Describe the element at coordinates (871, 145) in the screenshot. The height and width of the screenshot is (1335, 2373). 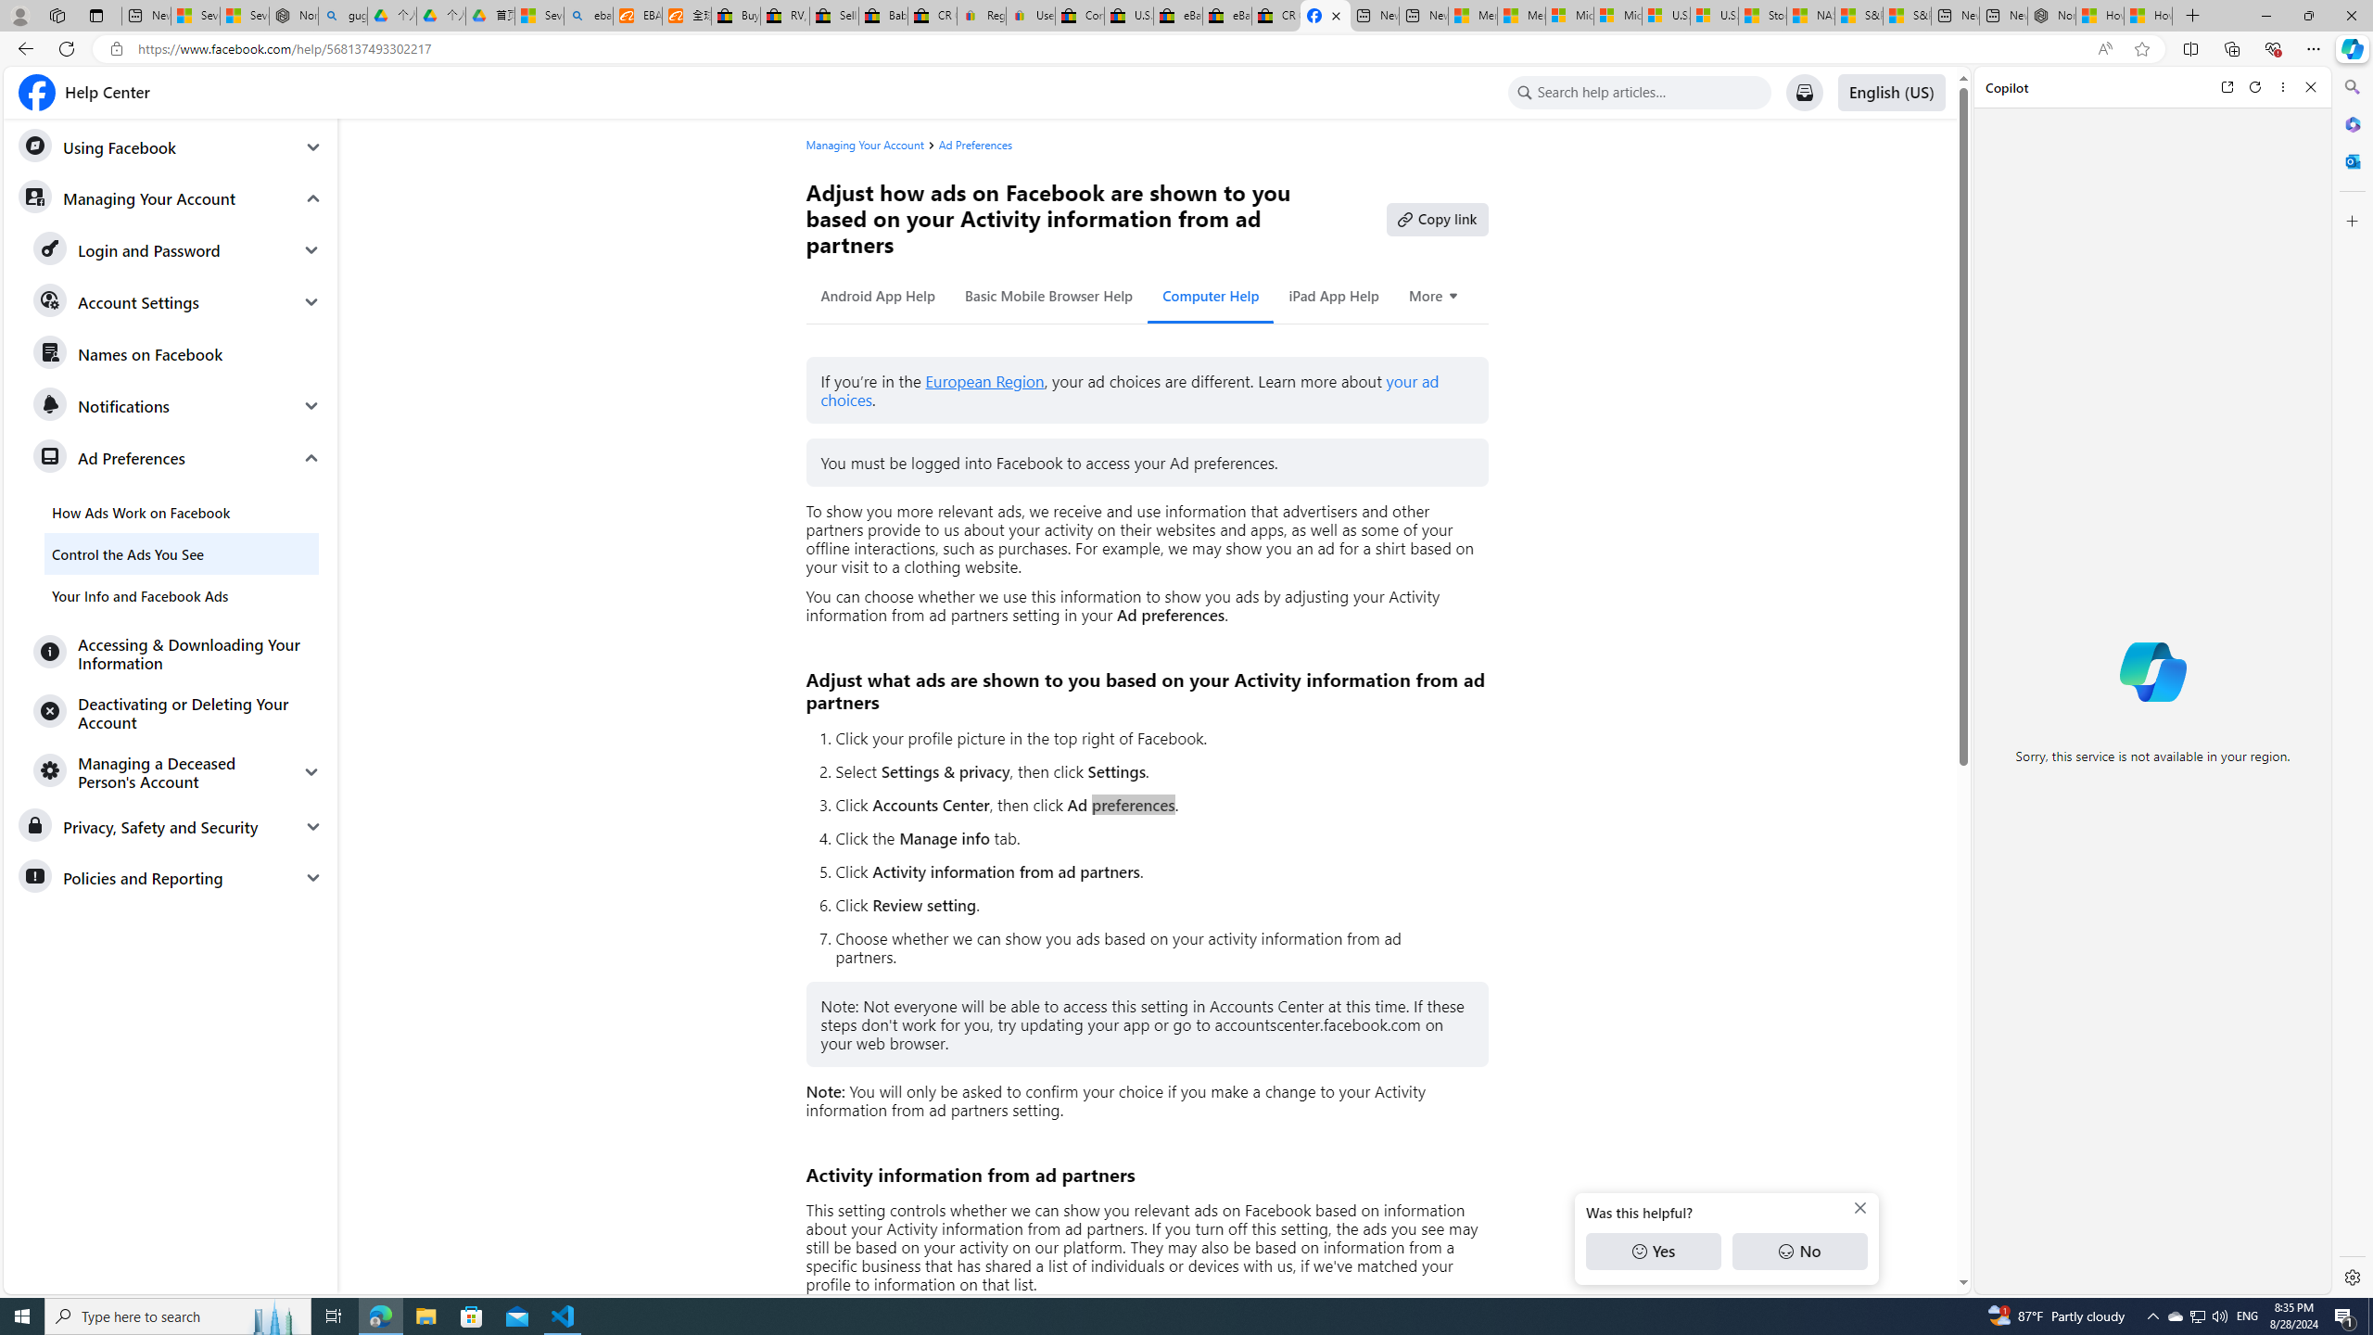
I see `Managing Your Account` at that location.